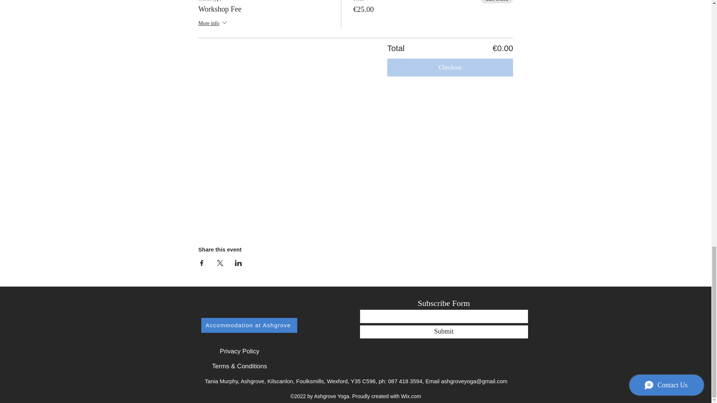 The width and height of the screenshot is (717, 403). Describe the element at coordinates (450, 67) in the screenshot. I see `Checkout` at that location.